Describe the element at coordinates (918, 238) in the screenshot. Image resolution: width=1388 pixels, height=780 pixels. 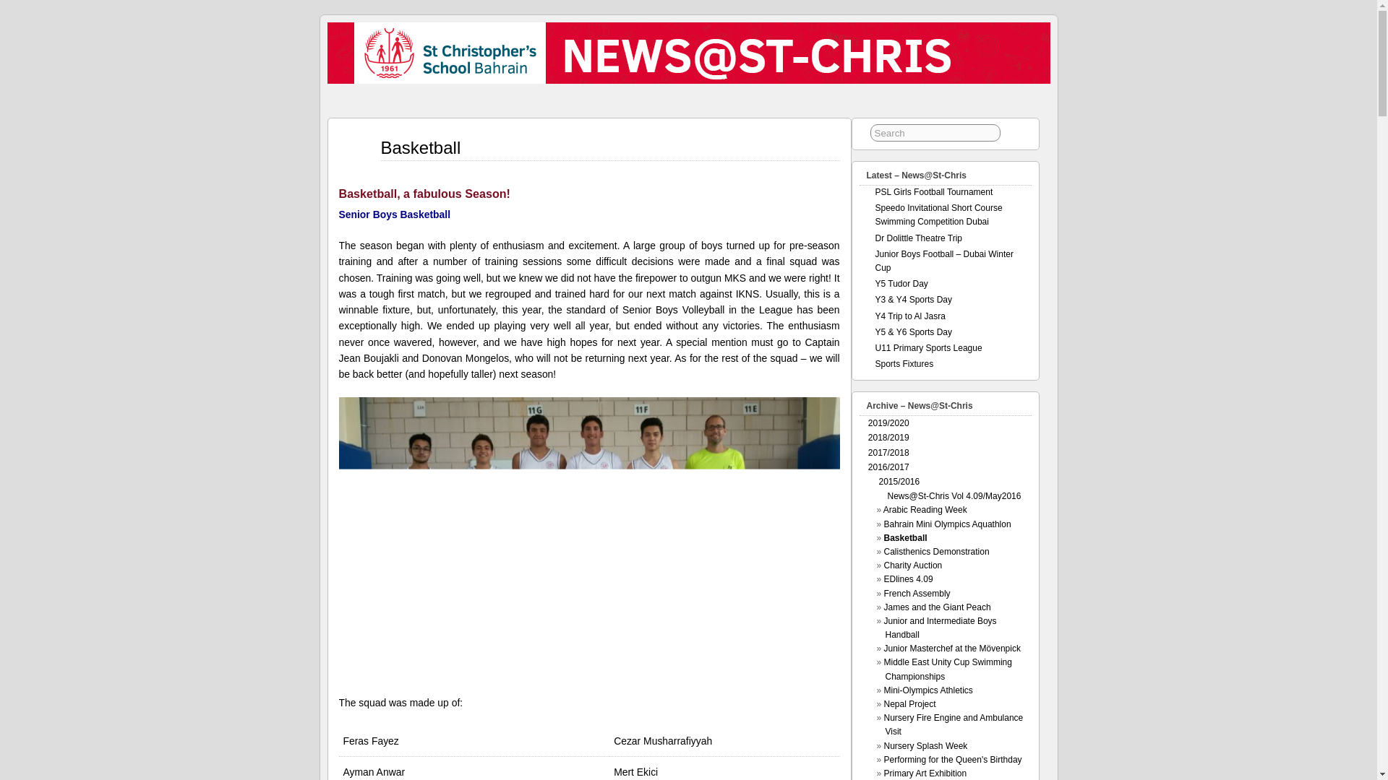
I see `Dr Dolittle Theatre Trip` at that location.